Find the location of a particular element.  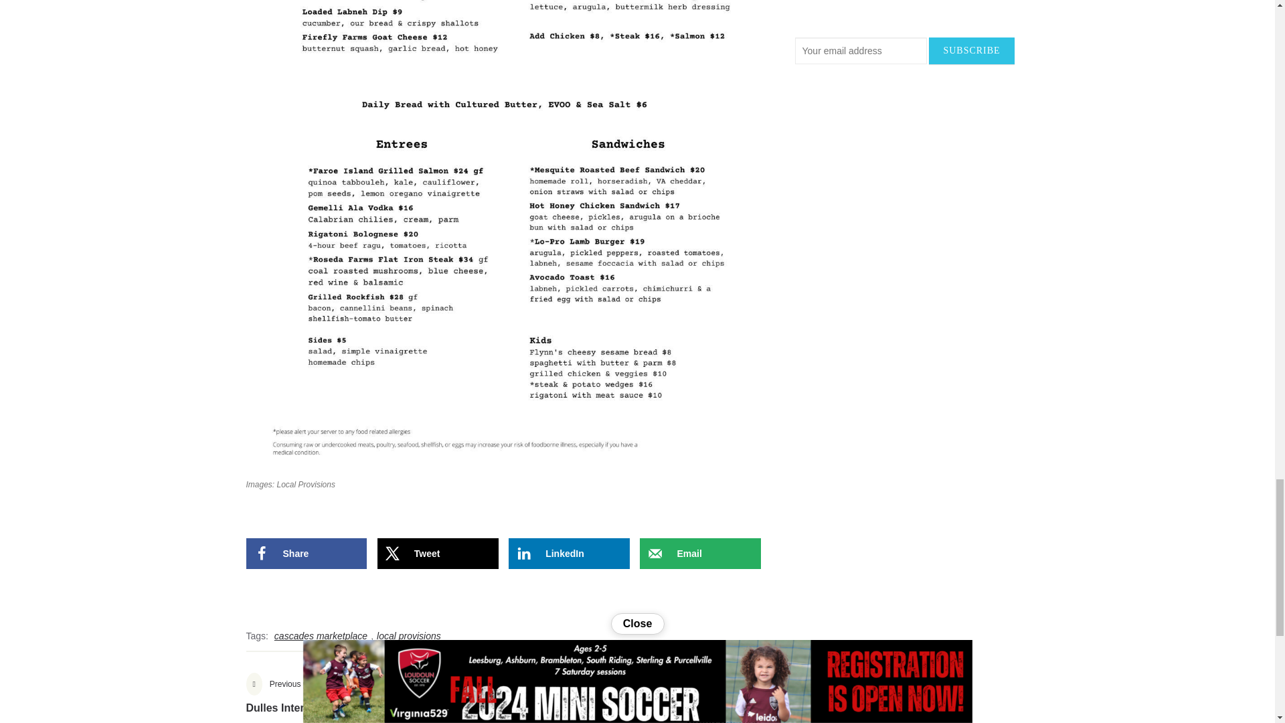

Subscribe is located at coordinates (971, 51).